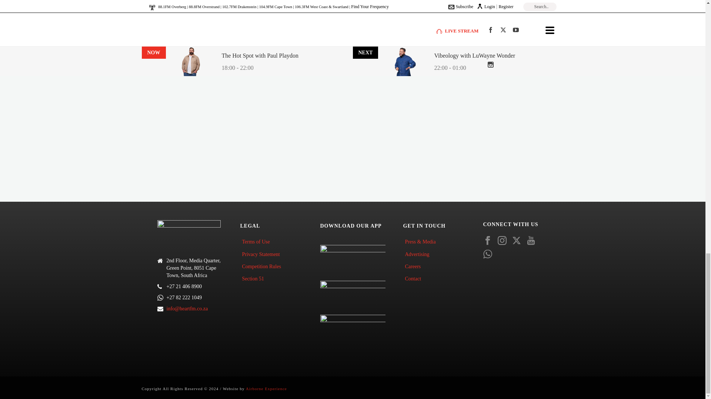 The image size is (711, 399). What do you see at coordinates (476, 48) in the screenshot?
I see `Advocacy group slams decision to release killer cop` at bounding box center [476, 48].